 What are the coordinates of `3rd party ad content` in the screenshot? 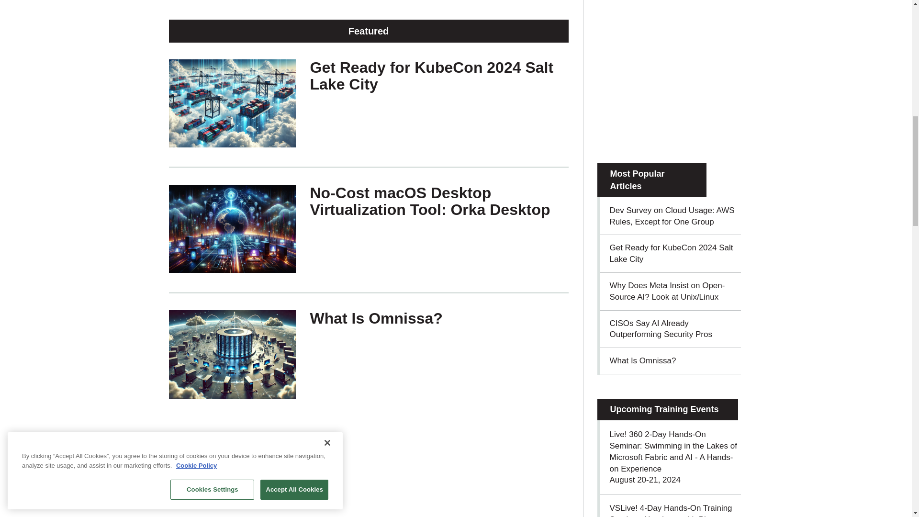 It's located at (669, 79).